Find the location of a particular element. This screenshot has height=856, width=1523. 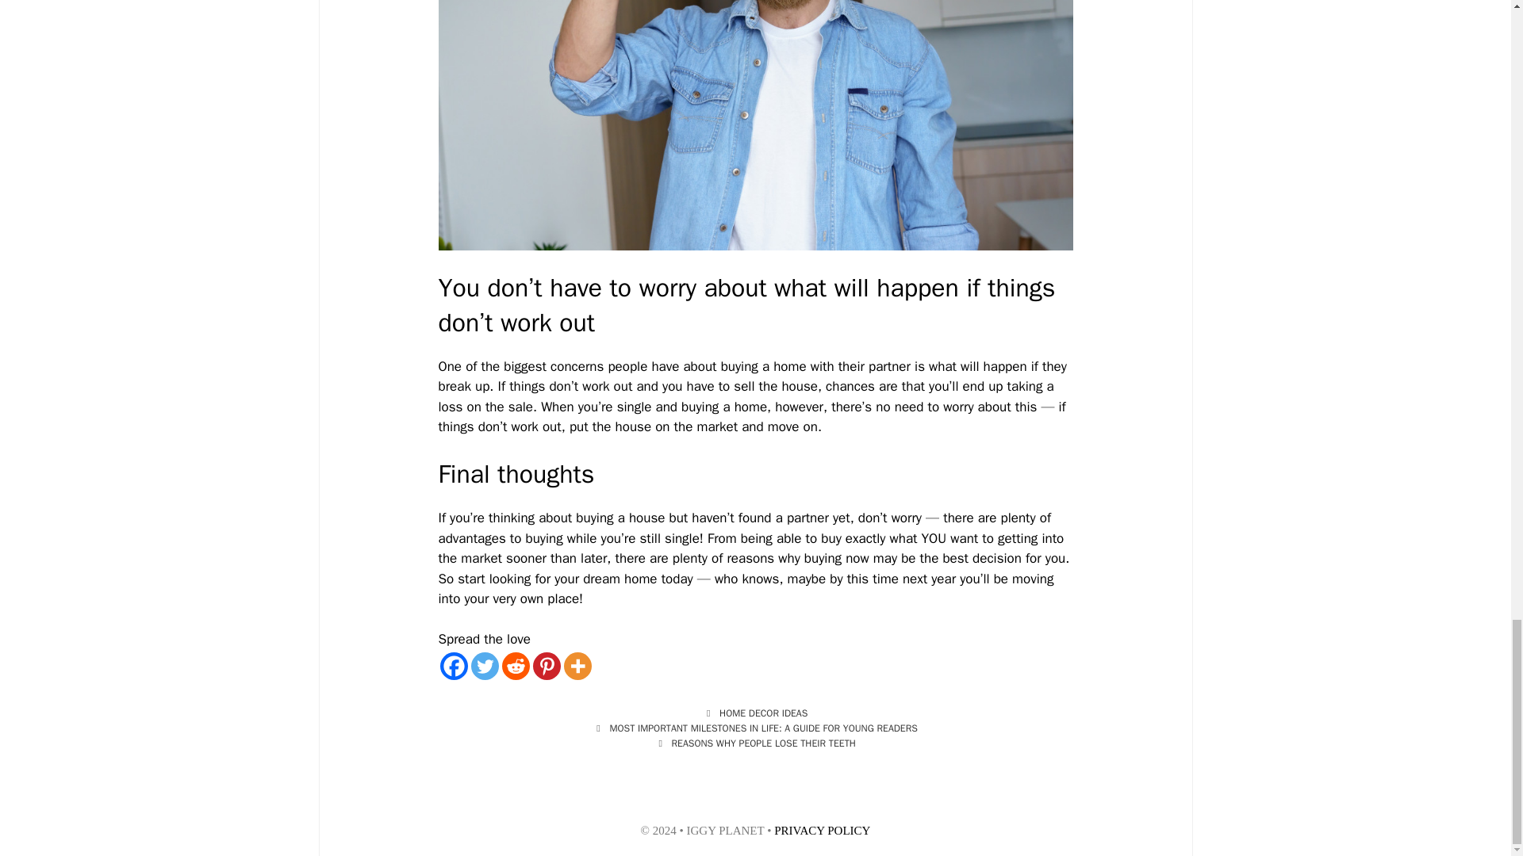

HOME DECOR IDEAS is located at coordinates (763, 713).